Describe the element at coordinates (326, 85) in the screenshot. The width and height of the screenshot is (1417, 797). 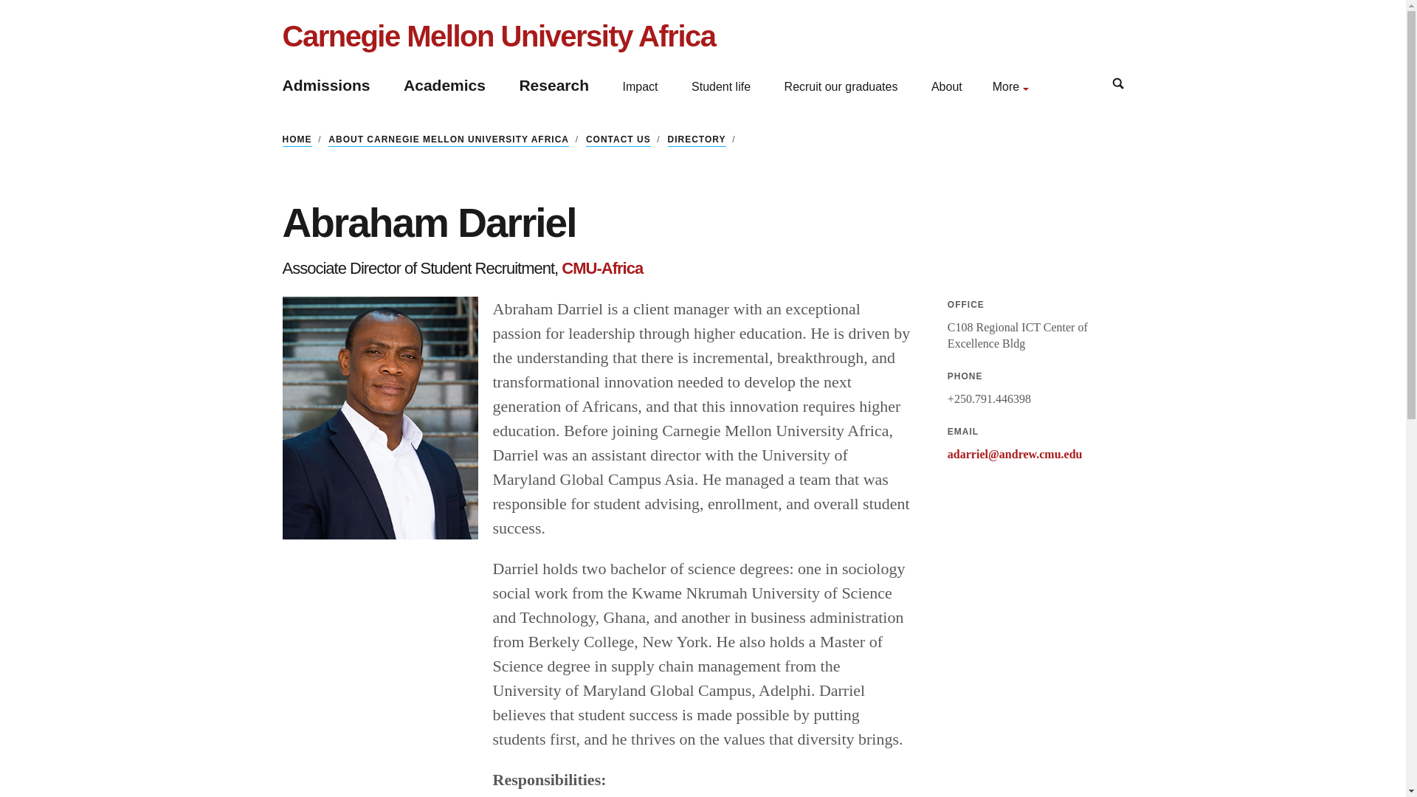
I see `Admissions` at that location.